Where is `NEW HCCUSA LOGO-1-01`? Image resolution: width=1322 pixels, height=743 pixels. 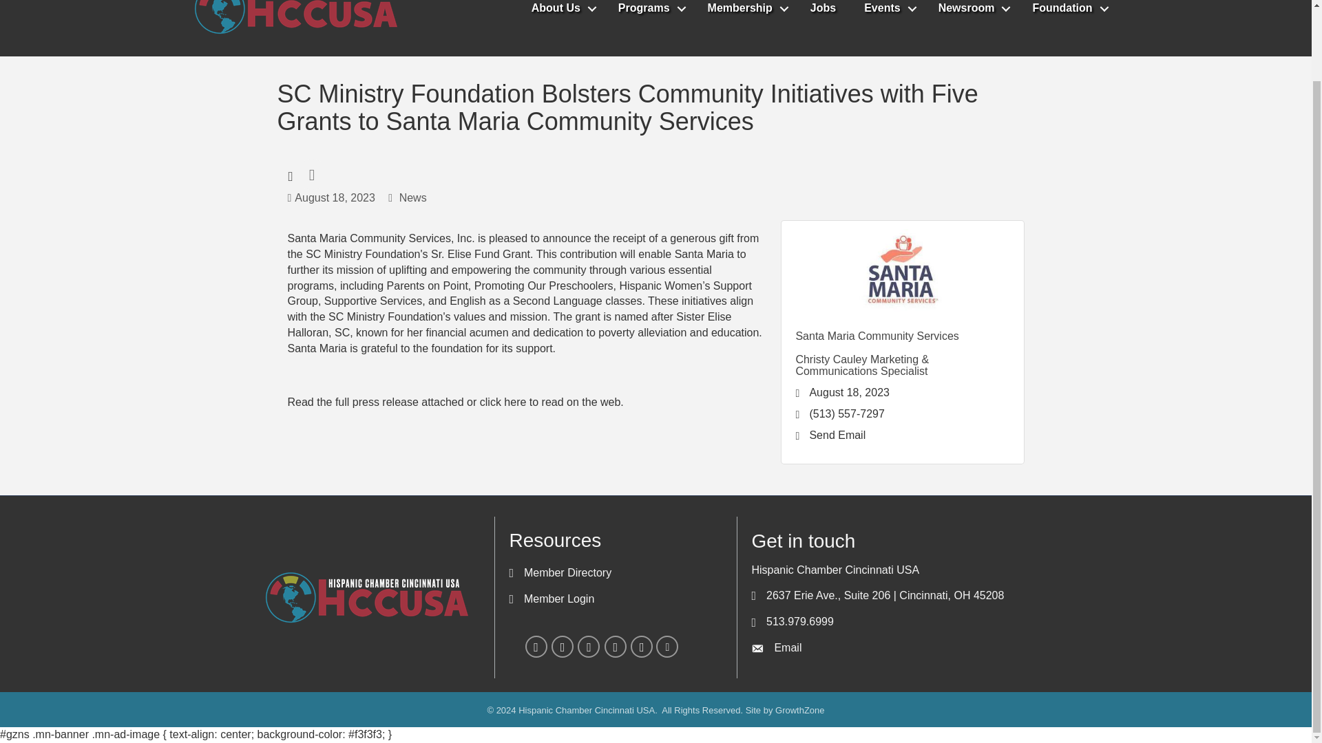 NEW HCCUSA LOGO-1-01 is located at coordinates (296, 21).